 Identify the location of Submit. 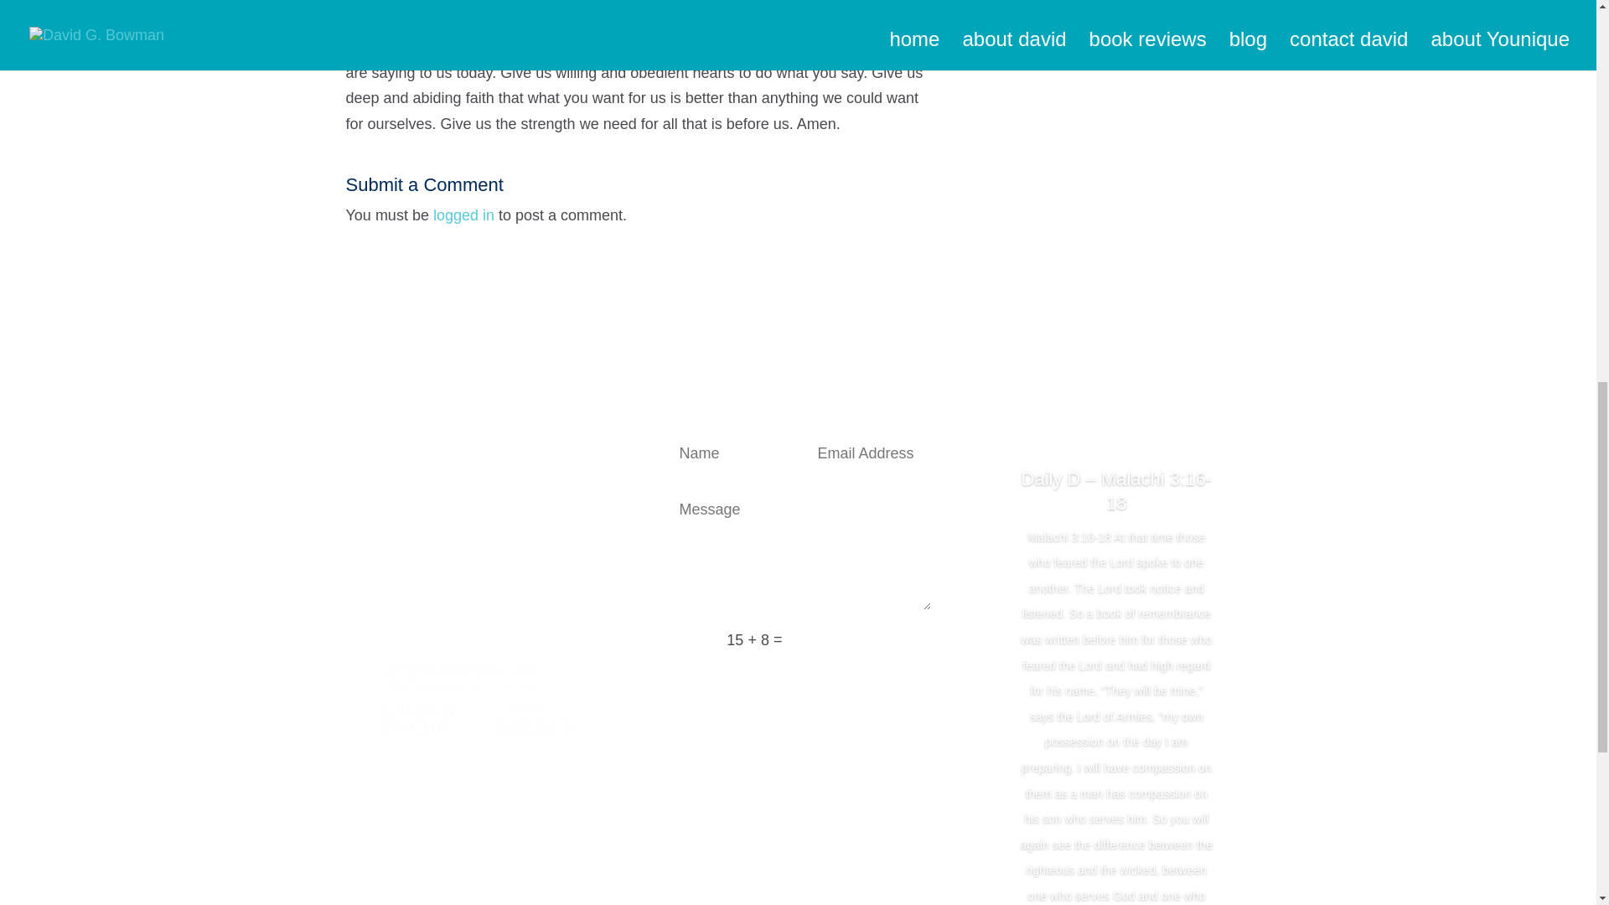
(887, 639).